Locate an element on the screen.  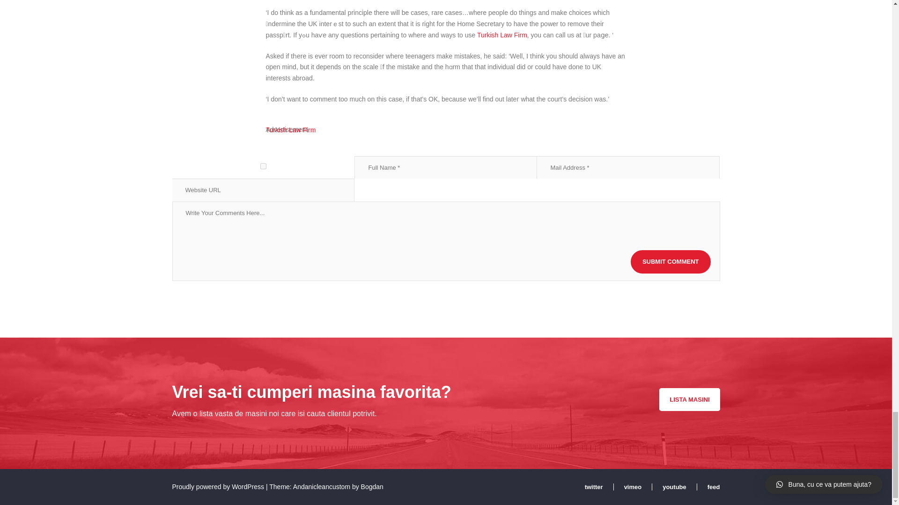
Turkish Law Firm is located at coordinates (291, 130).